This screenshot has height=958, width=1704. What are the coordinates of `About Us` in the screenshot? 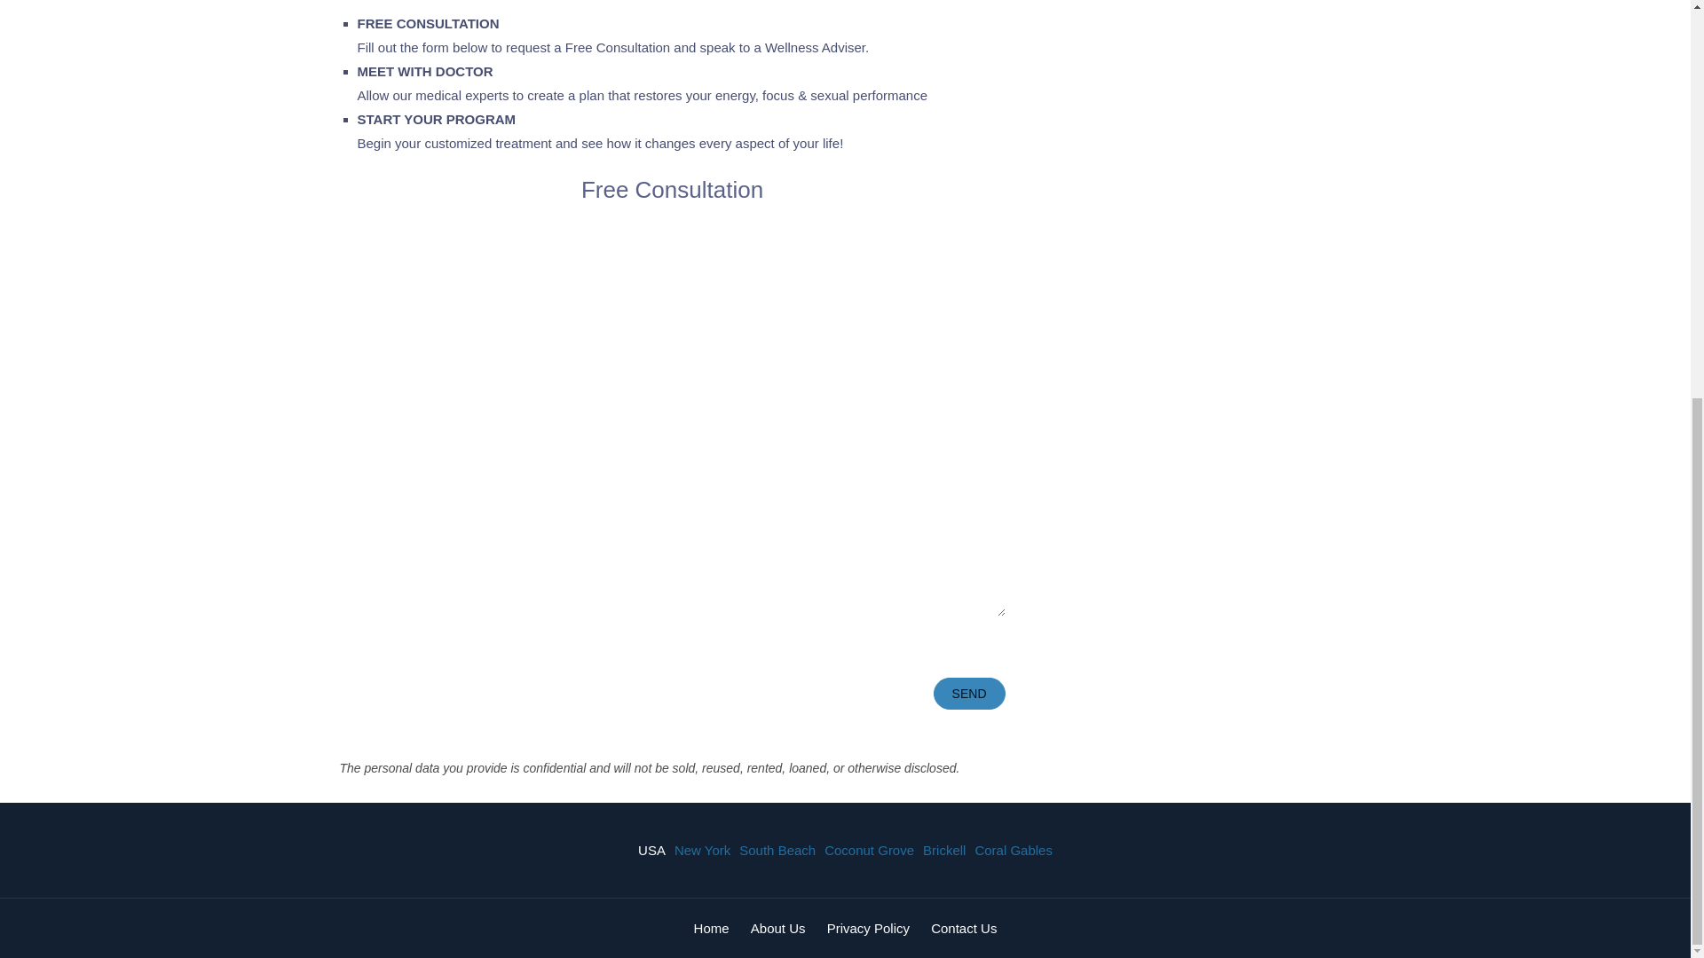 It's located at (778, 928).